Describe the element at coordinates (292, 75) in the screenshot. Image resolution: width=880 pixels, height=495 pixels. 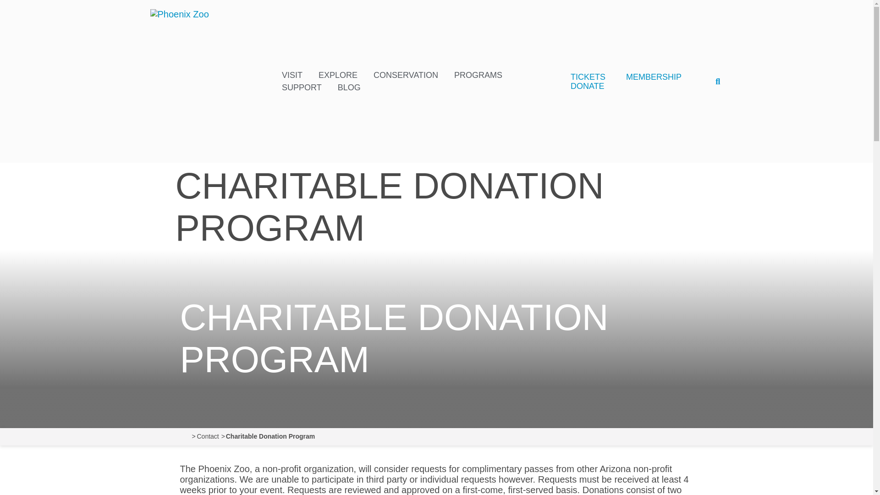
I see `VISIT` at that location.